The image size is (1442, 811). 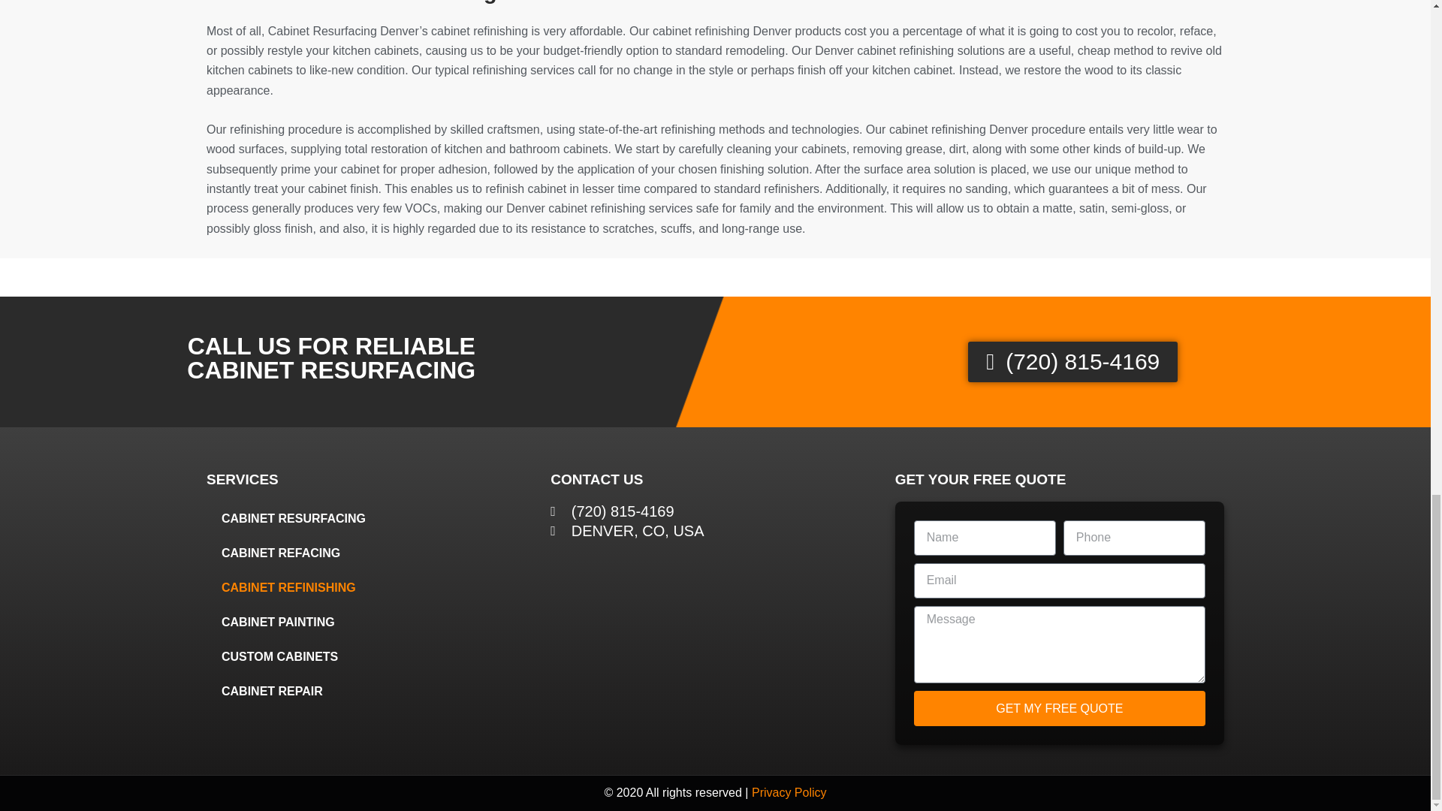 What do you see at coordinates (370, 518) in the screenshot?
I see `CABINET RESURFACING` at bounding box center [370, 518].